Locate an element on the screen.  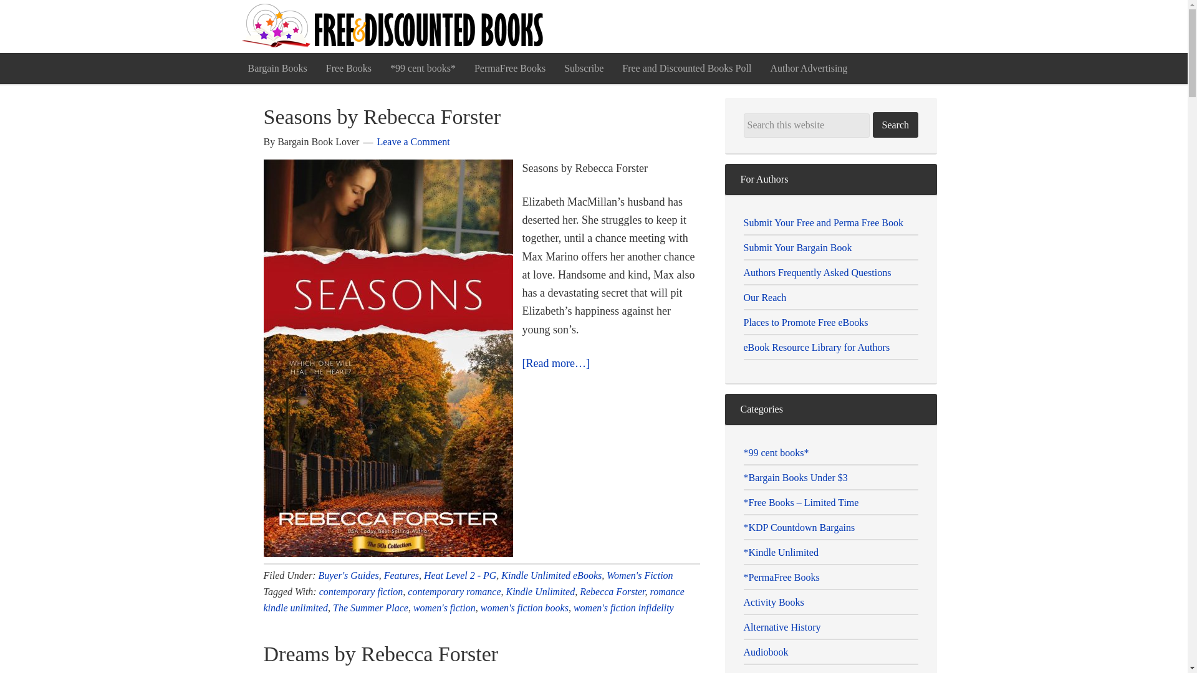
Kindle Unlimited eBooks is located at coordinates (551, 575).